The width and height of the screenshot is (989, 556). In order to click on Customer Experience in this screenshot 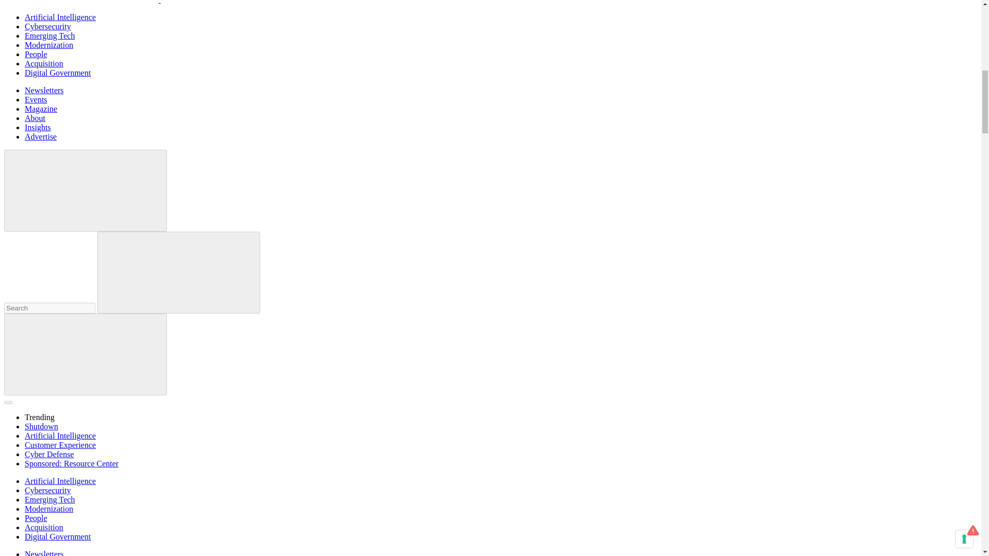, I will do `click(60, 445)`.